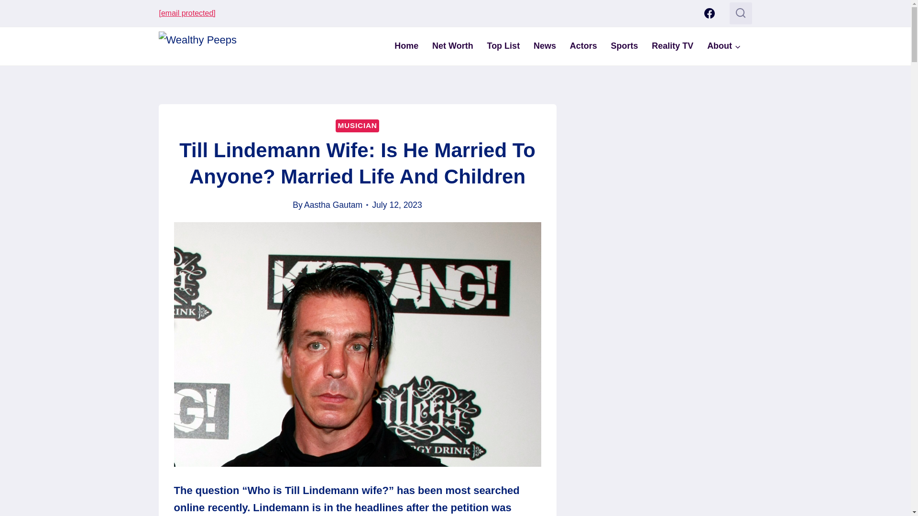 Image resolution: width=918 pixels, height=516 pixels. What do you see at coordinates (545, 46) in the screenshot?
I see `News` at bounding box center [545, 46].